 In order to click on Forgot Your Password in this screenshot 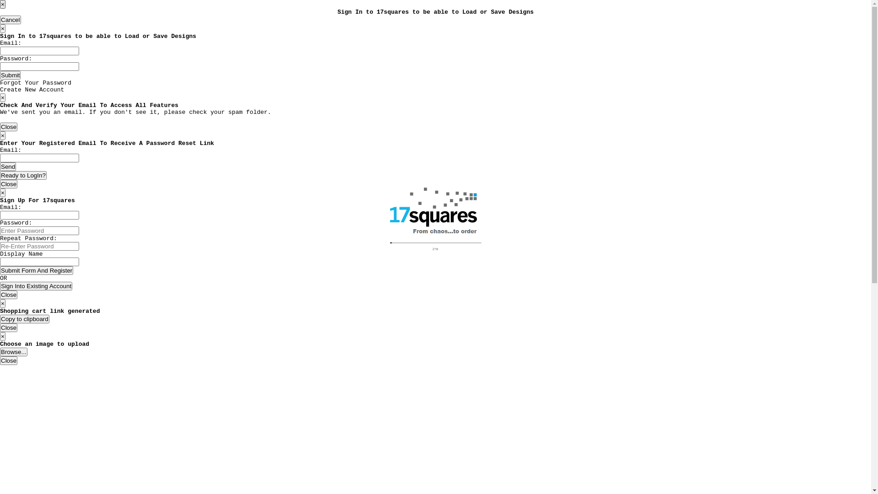, I will do `click(36, 83)`.